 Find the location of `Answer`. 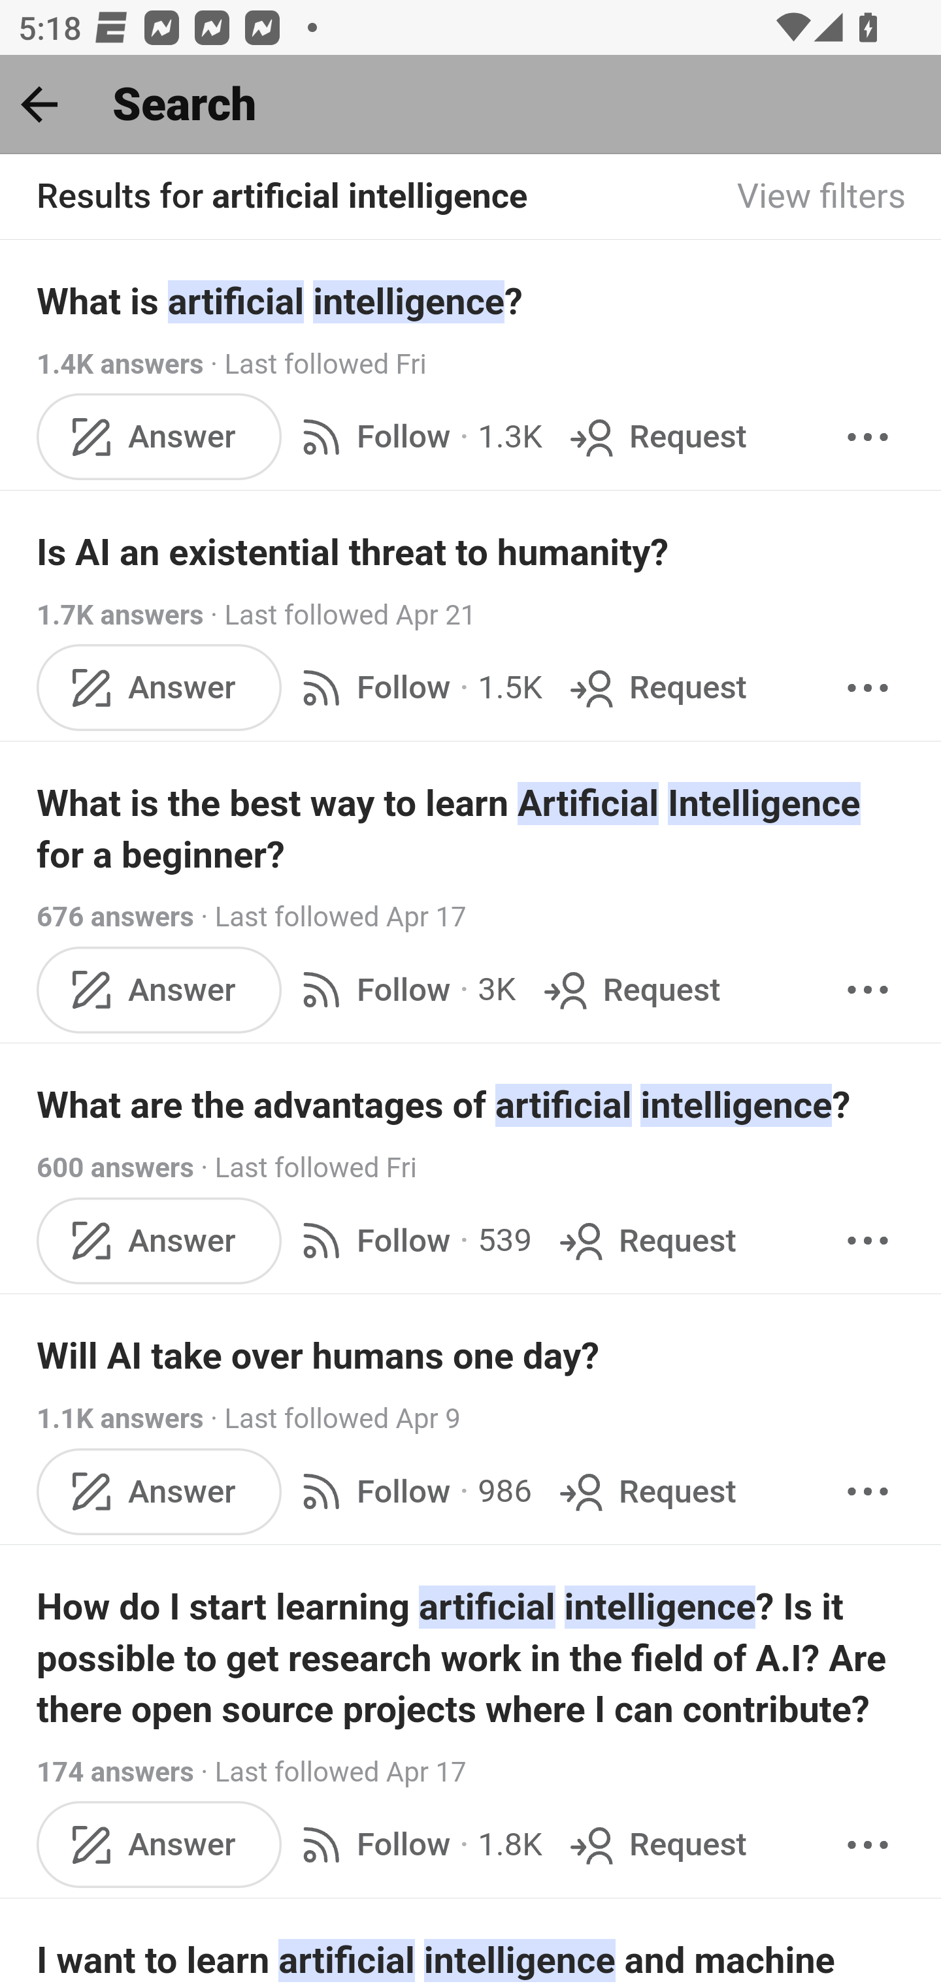

Answer is located at coordinates (159, 1490).